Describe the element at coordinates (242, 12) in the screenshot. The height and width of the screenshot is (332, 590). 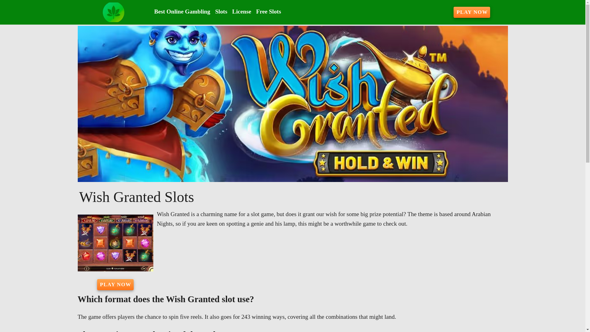
I see `License` at that location.